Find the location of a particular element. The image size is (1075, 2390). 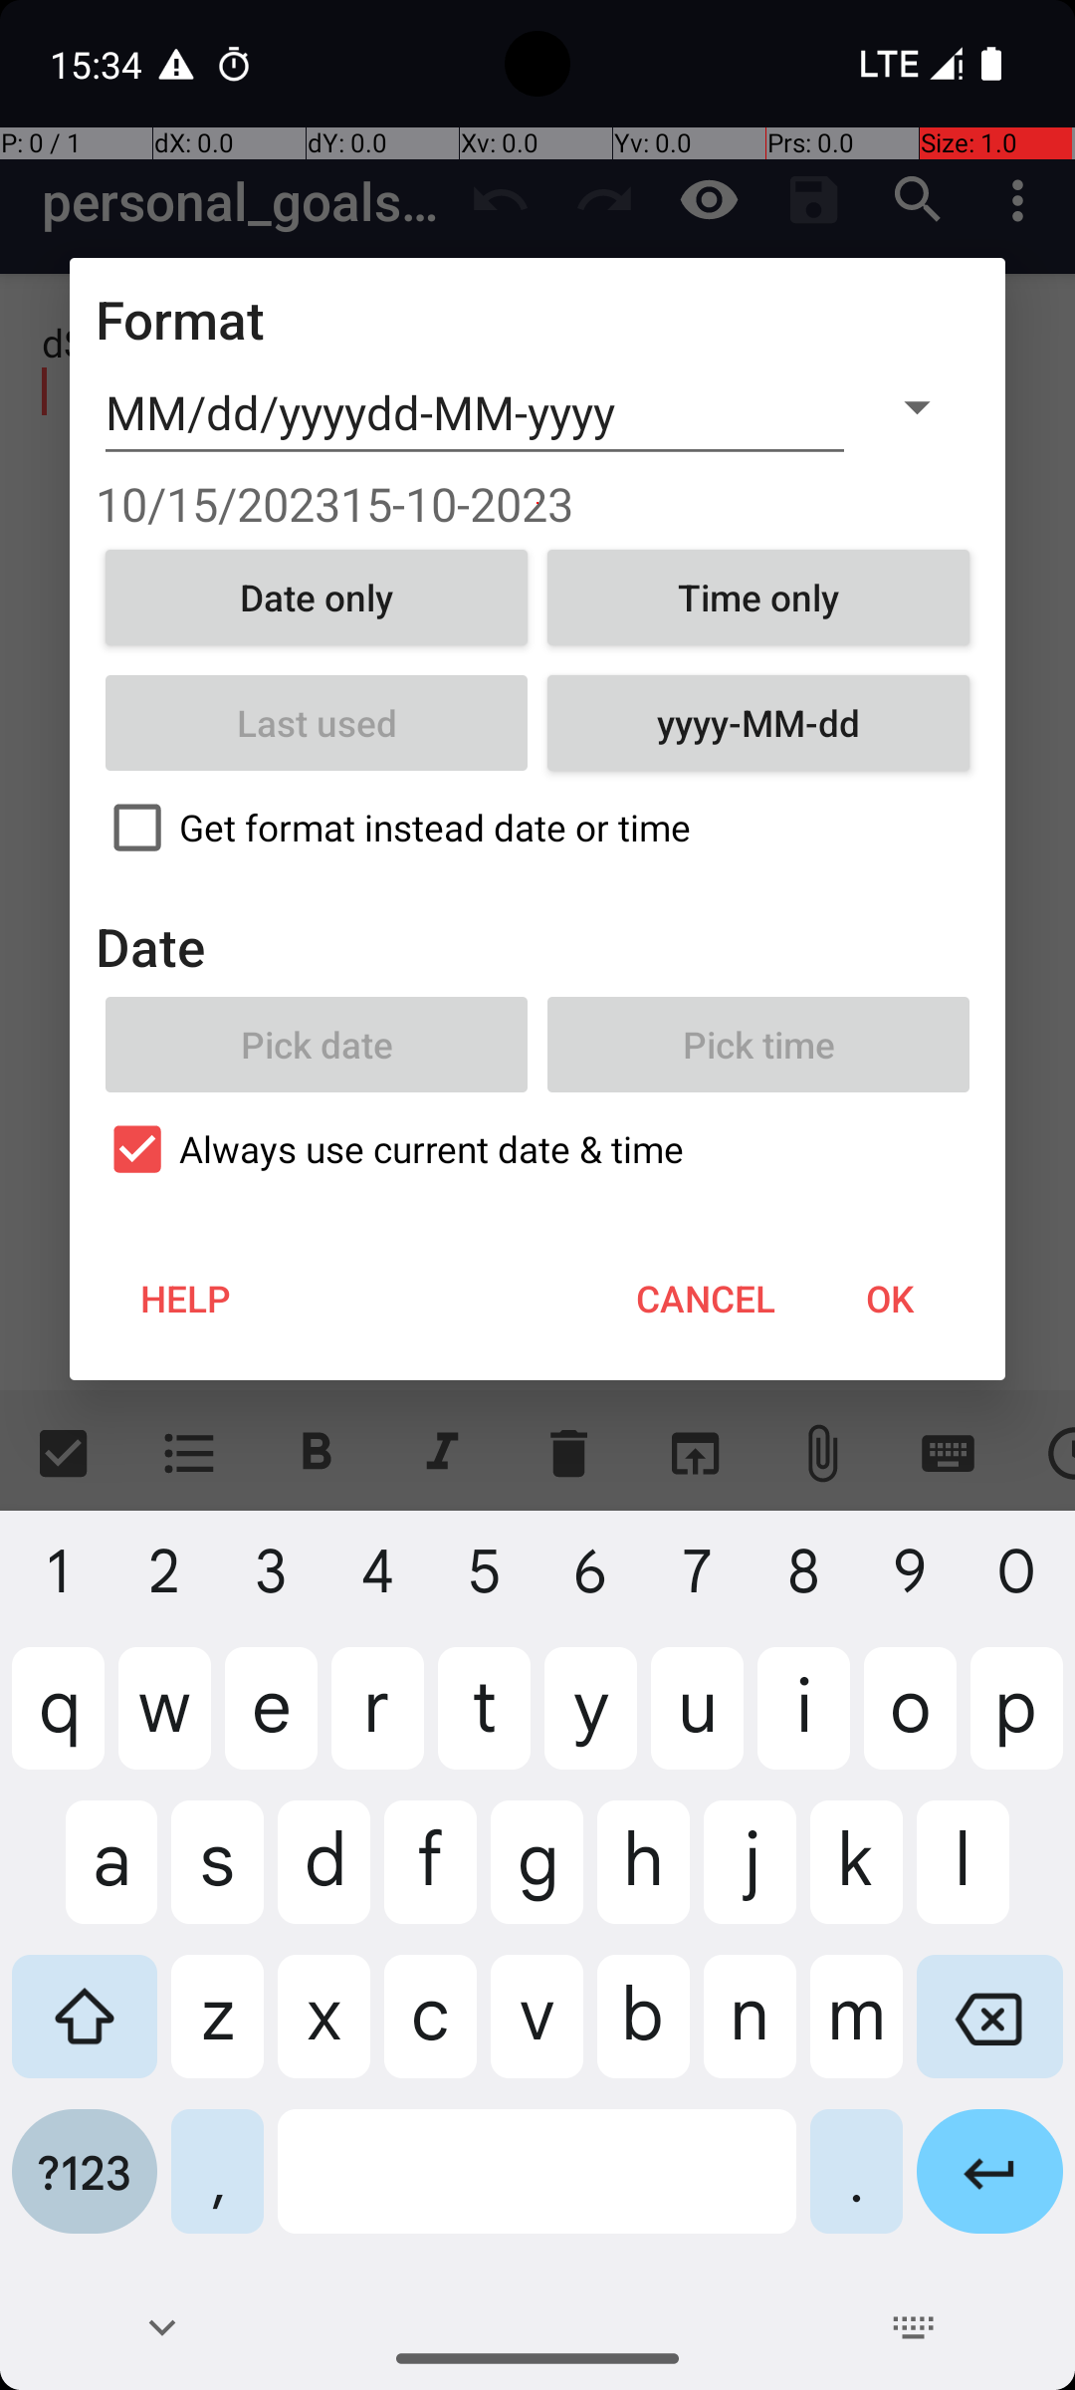

MM/dd/yyyydd-MM-yyyy is located at coordinates (475, 413).